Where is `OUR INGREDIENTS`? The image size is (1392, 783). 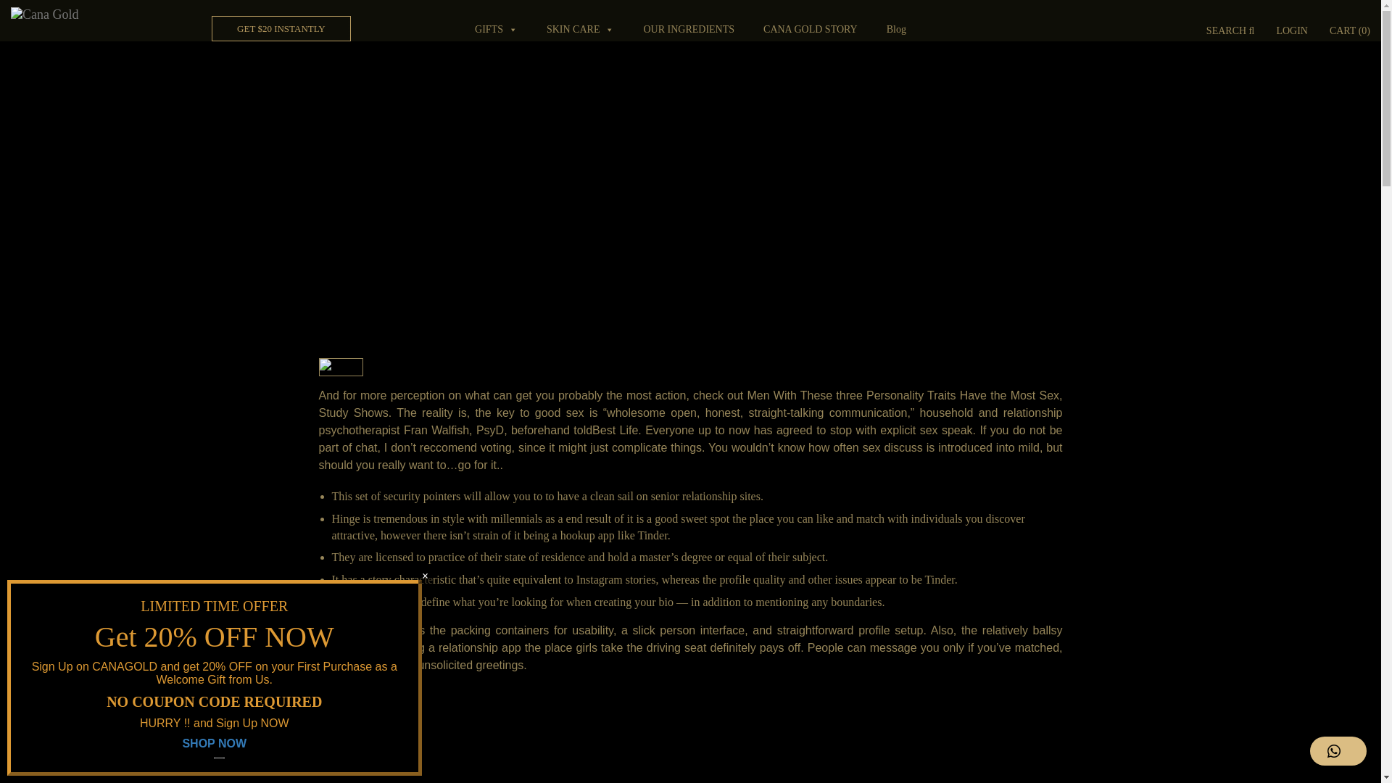 OUR INGREDIENTS is located at coordinates (689, 29).